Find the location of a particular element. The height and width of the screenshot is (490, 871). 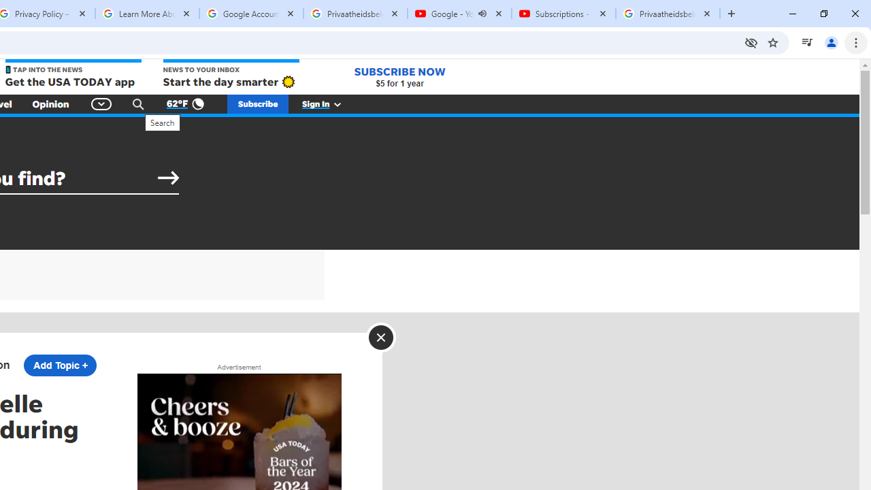

Add Topic is located at coordinates (60, 365).